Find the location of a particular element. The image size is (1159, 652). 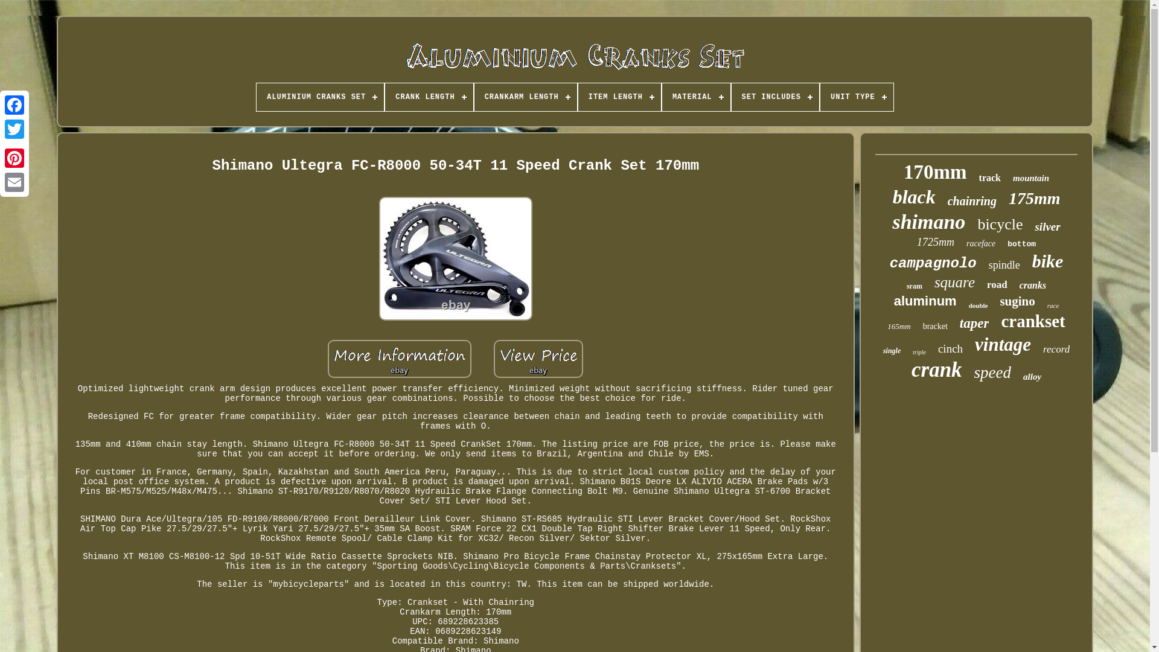

Shimano Ultegra FC-R8000 50-34T 11 Speed Crank Set 170mm is located at coordinates (538, 359).